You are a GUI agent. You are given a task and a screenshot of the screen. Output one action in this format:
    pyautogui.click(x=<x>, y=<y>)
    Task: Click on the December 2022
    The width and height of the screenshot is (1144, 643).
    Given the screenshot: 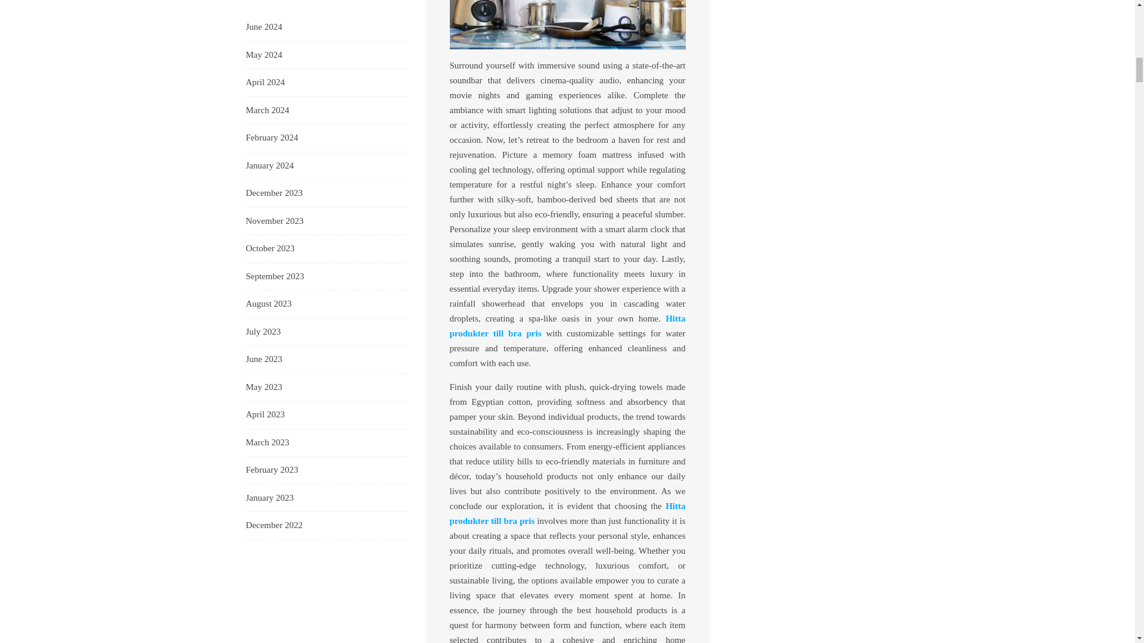 What is the action you would take?
    pyautogui.click(x=273, y=525)
    